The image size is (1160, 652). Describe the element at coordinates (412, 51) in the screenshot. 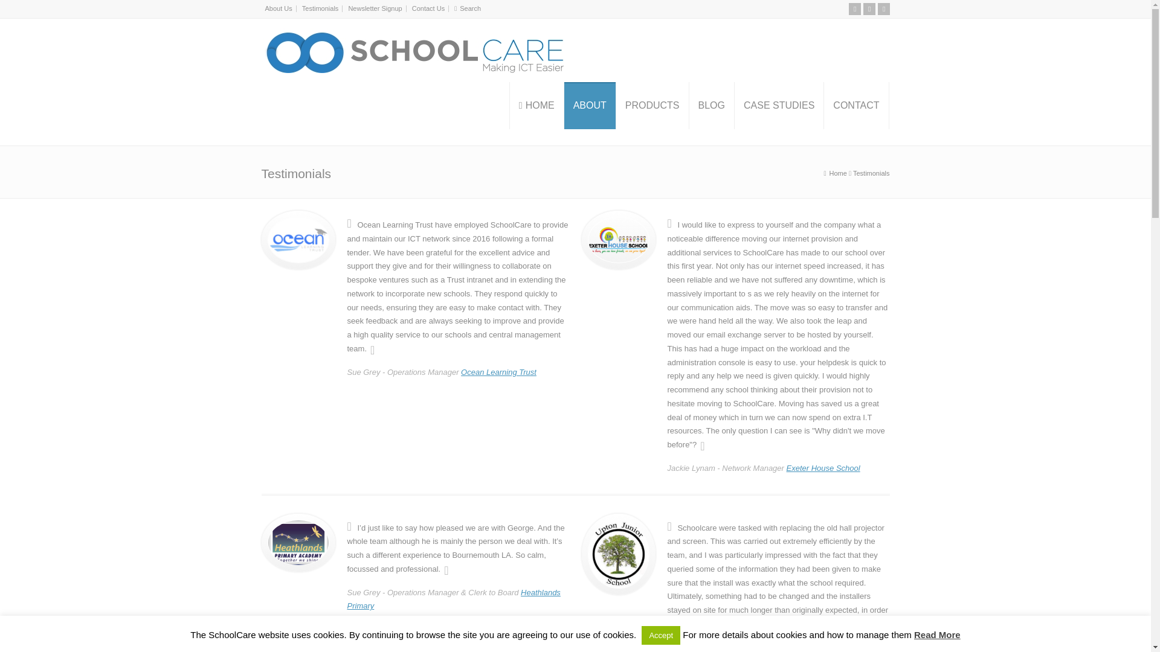

I see `SchoolCare` at that location.